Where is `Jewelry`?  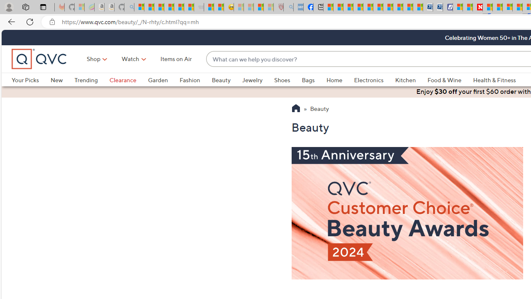 Jewelry is located at coordinates (252, 80).